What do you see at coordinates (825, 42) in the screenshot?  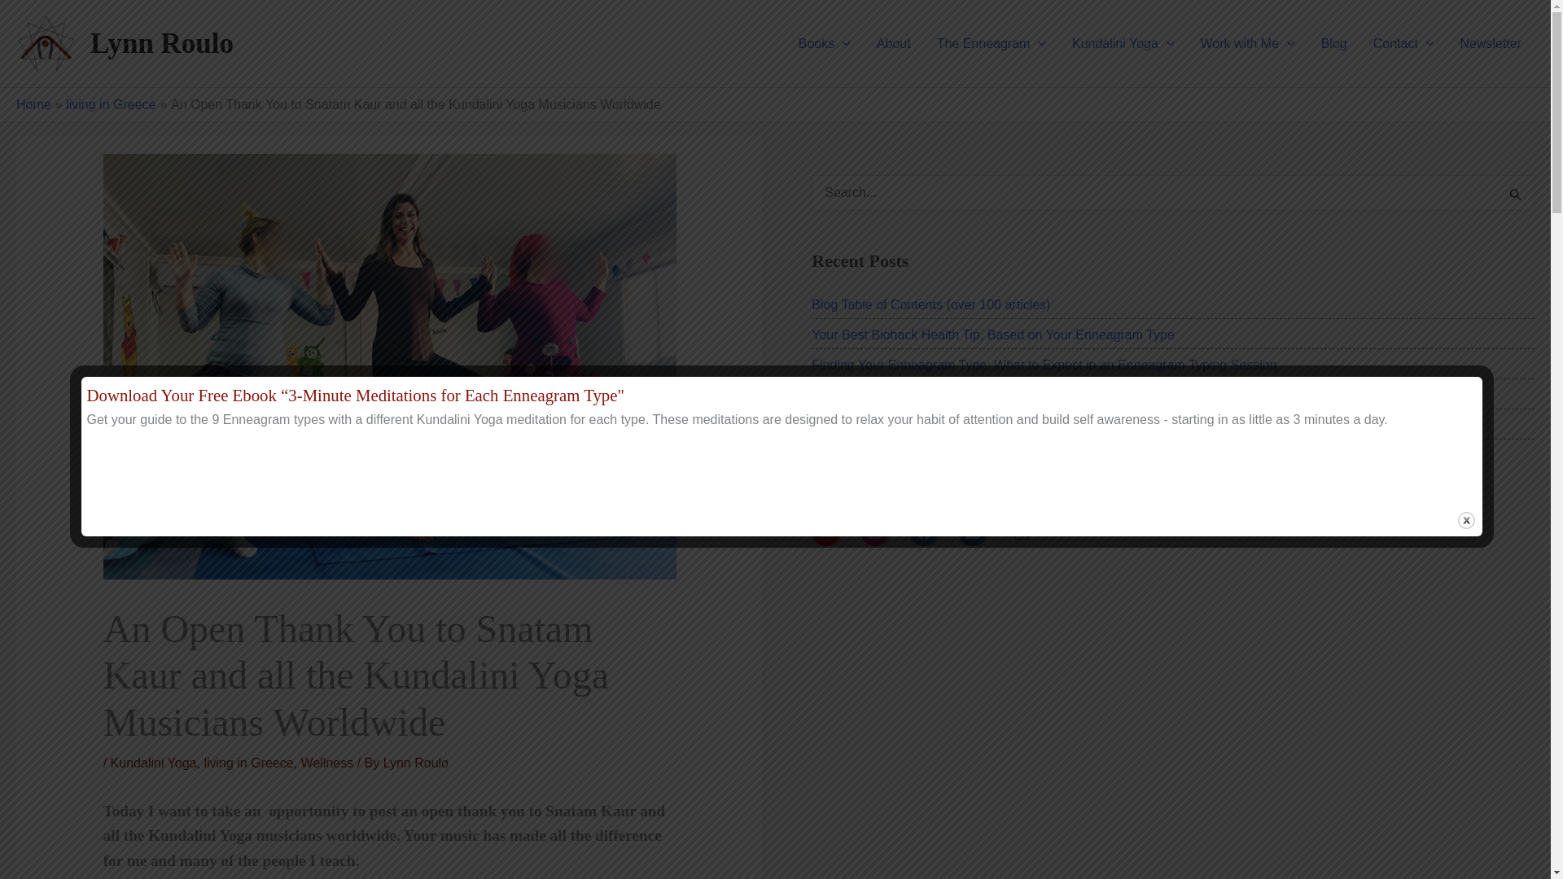 I see `Books` at bounding box center [825, 42].